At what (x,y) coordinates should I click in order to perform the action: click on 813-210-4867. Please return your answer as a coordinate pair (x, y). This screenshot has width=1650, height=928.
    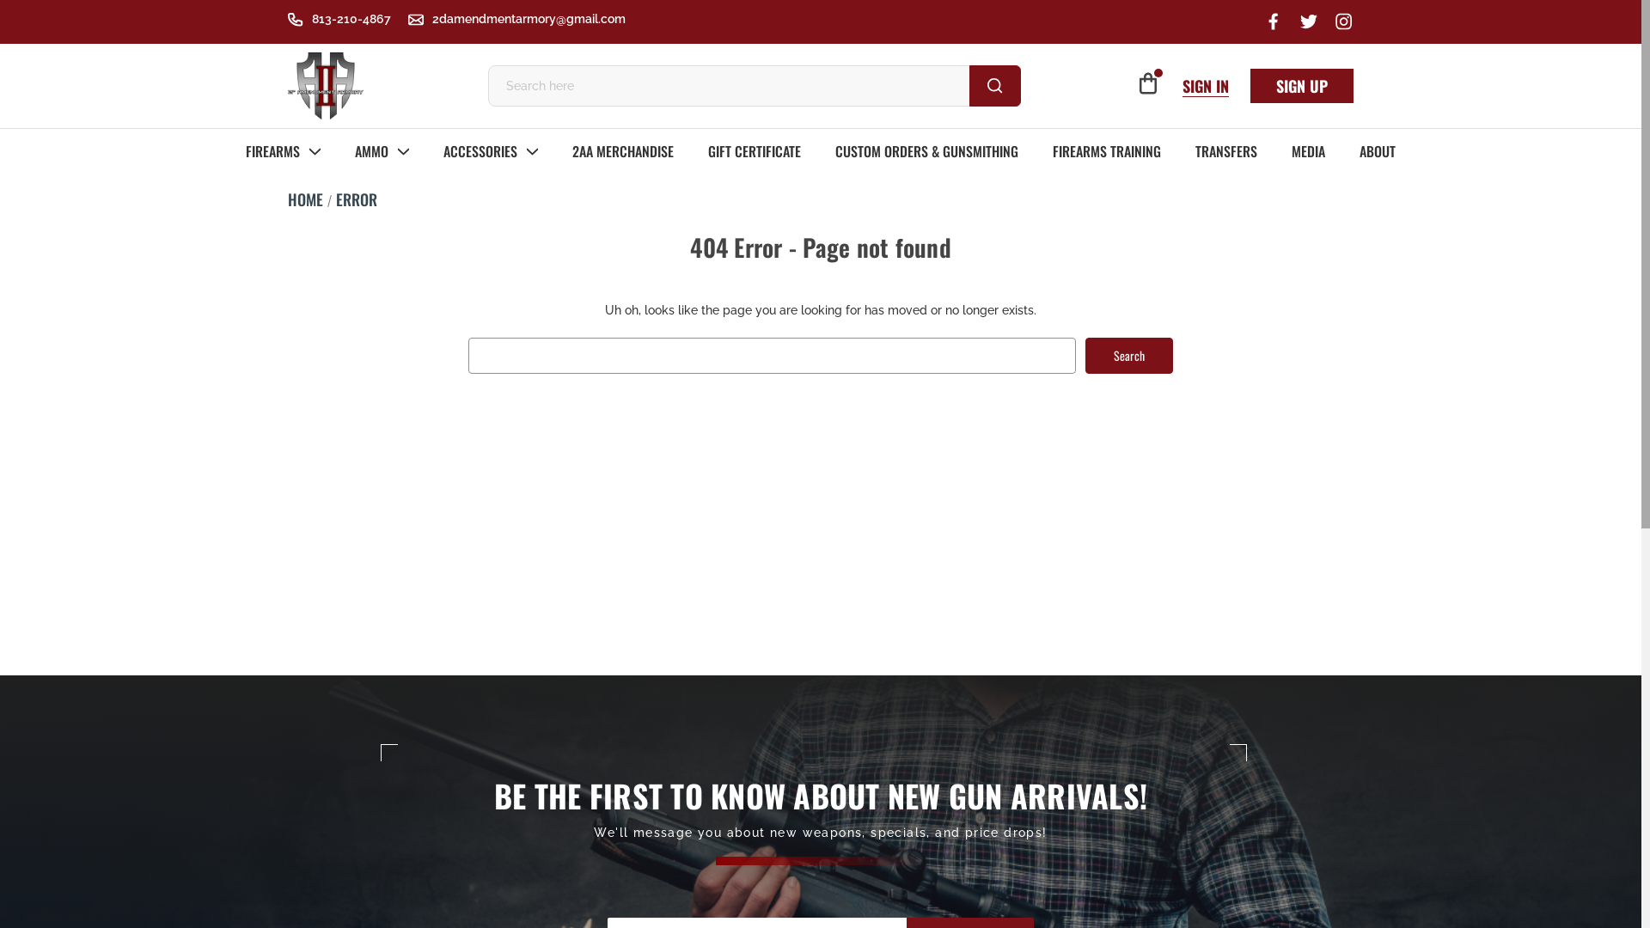
    Looking at the image, I should click on (339, 20).